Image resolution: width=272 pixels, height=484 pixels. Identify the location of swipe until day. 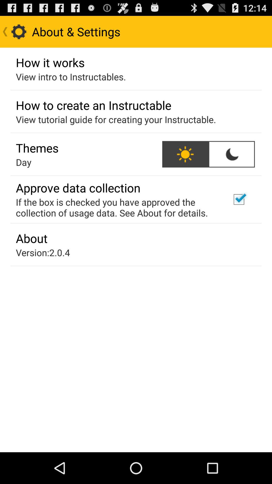
(24, 162).